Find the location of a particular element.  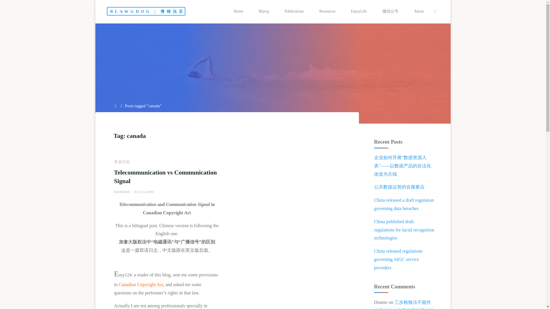

DONNIE is located at coordinates (122, 192).